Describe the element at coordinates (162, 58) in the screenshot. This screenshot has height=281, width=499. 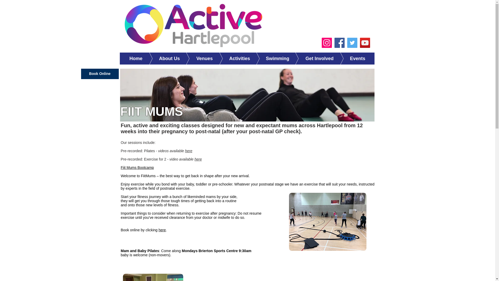
I see `About Us` at that location.